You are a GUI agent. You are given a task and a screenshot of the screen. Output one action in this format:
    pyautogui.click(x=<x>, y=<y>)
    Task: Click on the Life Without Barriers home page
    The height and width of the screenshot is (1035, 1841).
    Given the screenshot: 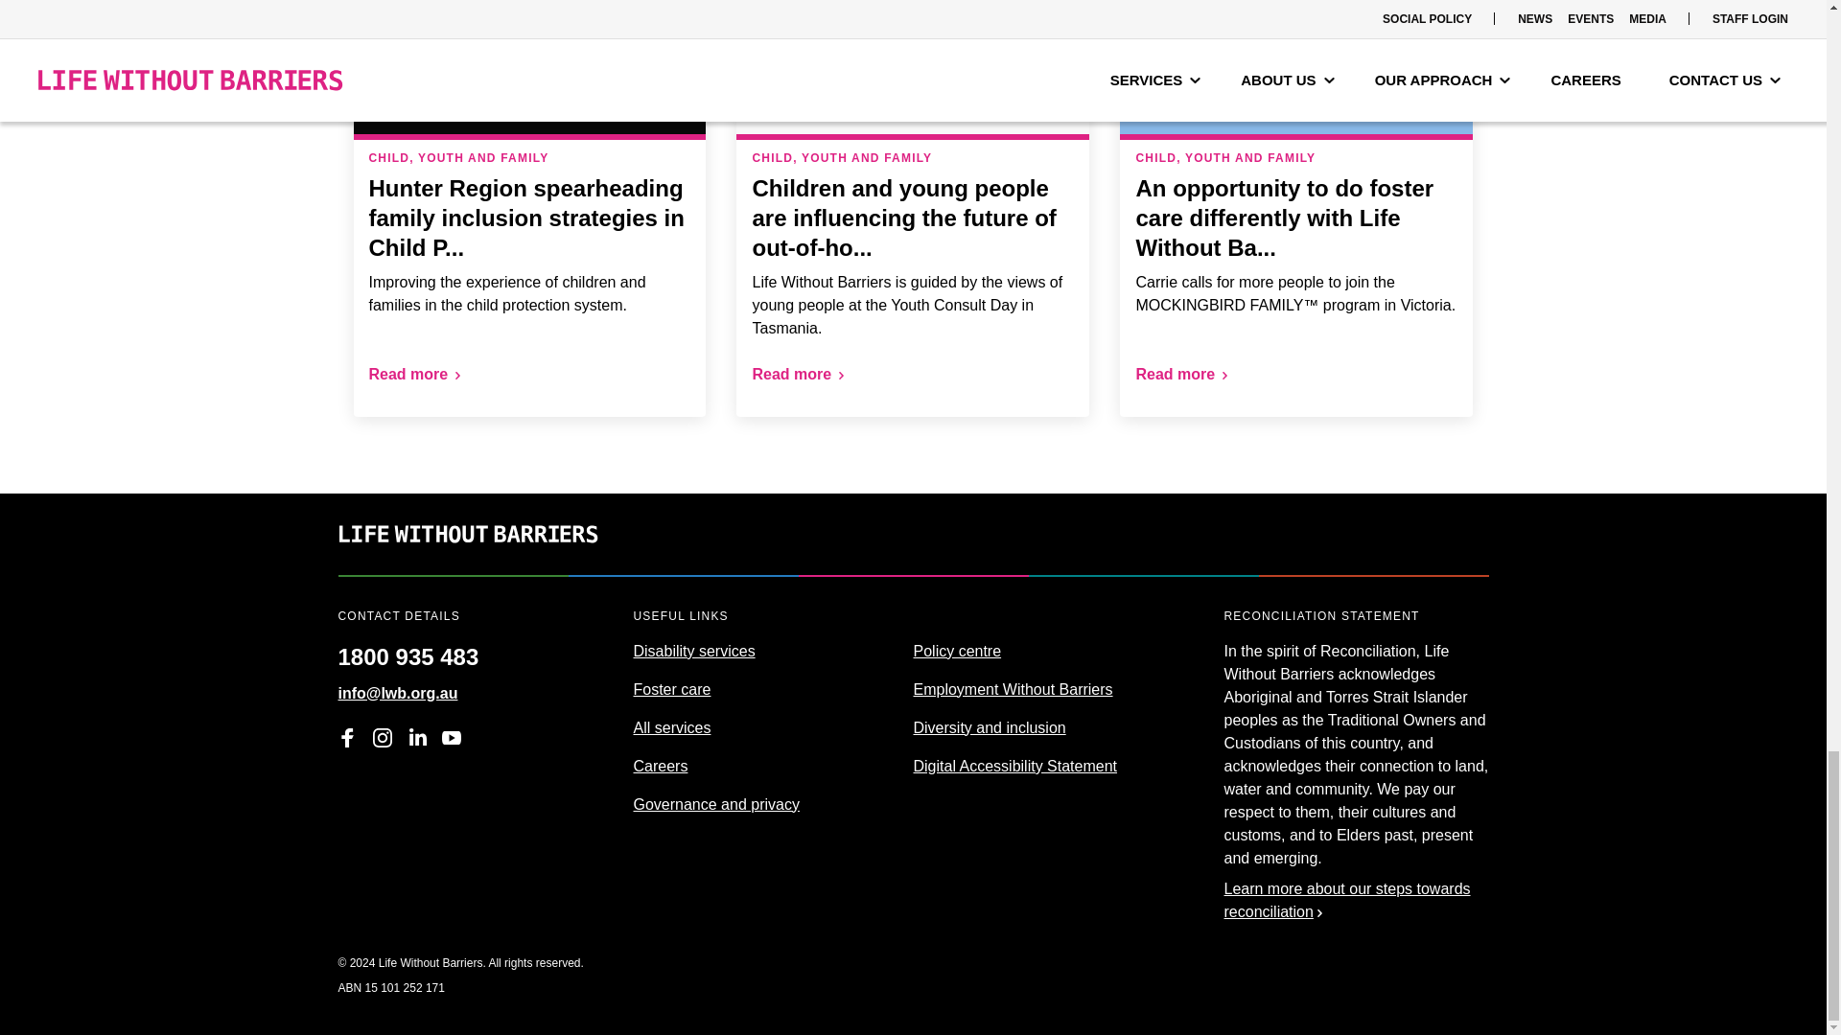 What is the action you would take?
    pyautogui.click(x=466, y=563)
    